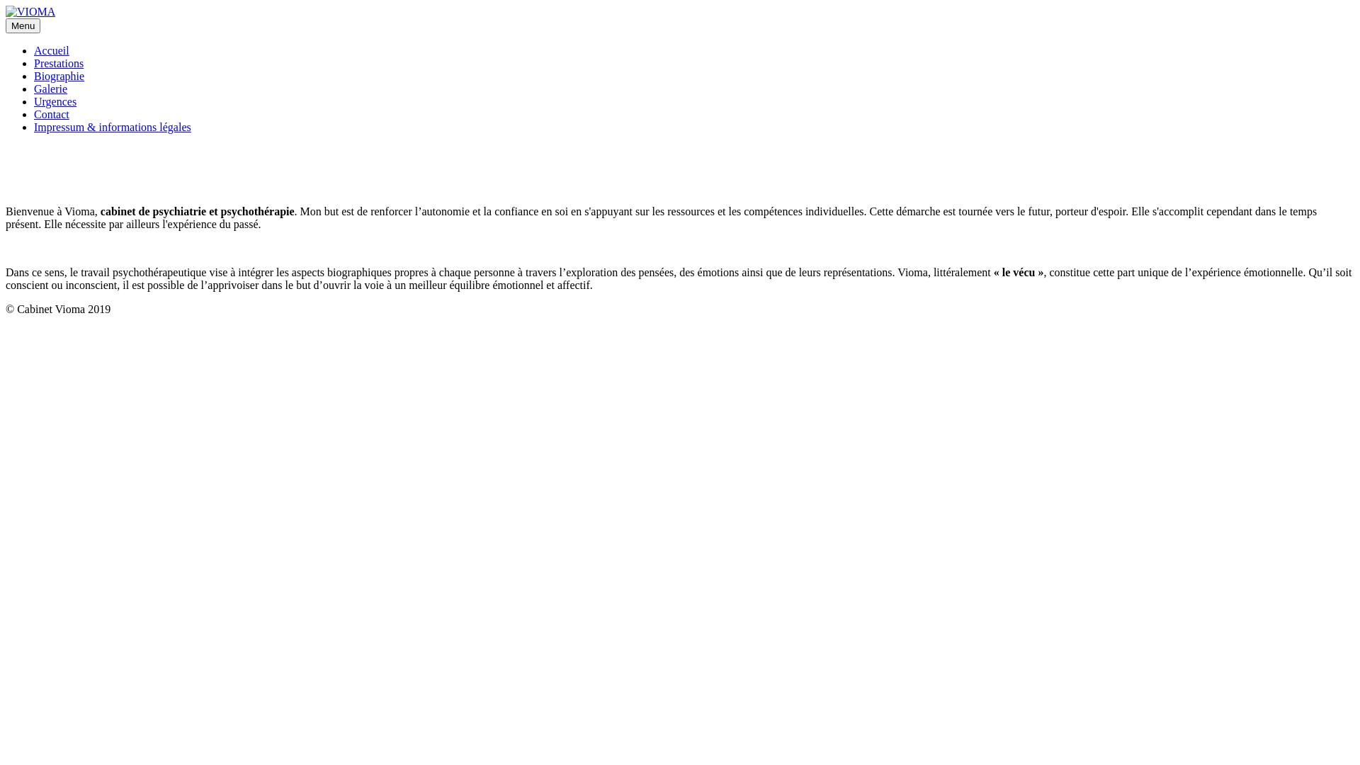 The width and height of the screenshot is (1360, 765). I want to click on Biographie, so click(59, 76).